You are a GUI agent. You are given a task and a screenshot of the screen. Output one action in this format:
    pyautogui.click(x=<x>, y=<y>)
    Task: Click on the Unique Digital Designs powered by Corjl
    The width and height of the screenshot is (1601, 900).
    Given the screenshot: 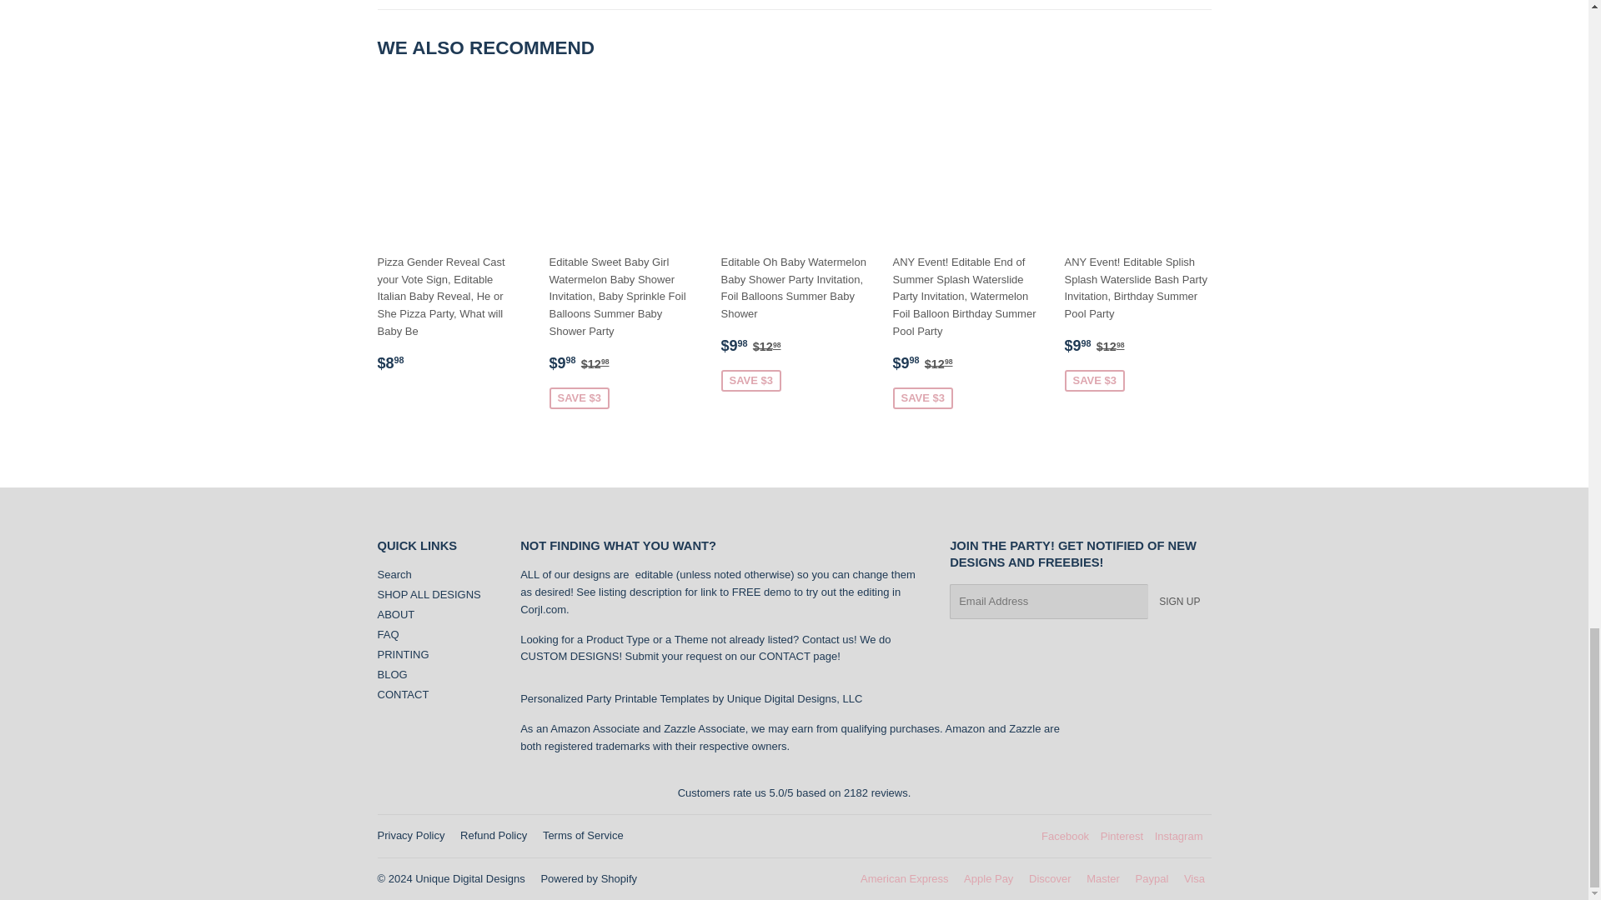 What is the action you would take?
    pyautogui.click(x=544, y=608)
    